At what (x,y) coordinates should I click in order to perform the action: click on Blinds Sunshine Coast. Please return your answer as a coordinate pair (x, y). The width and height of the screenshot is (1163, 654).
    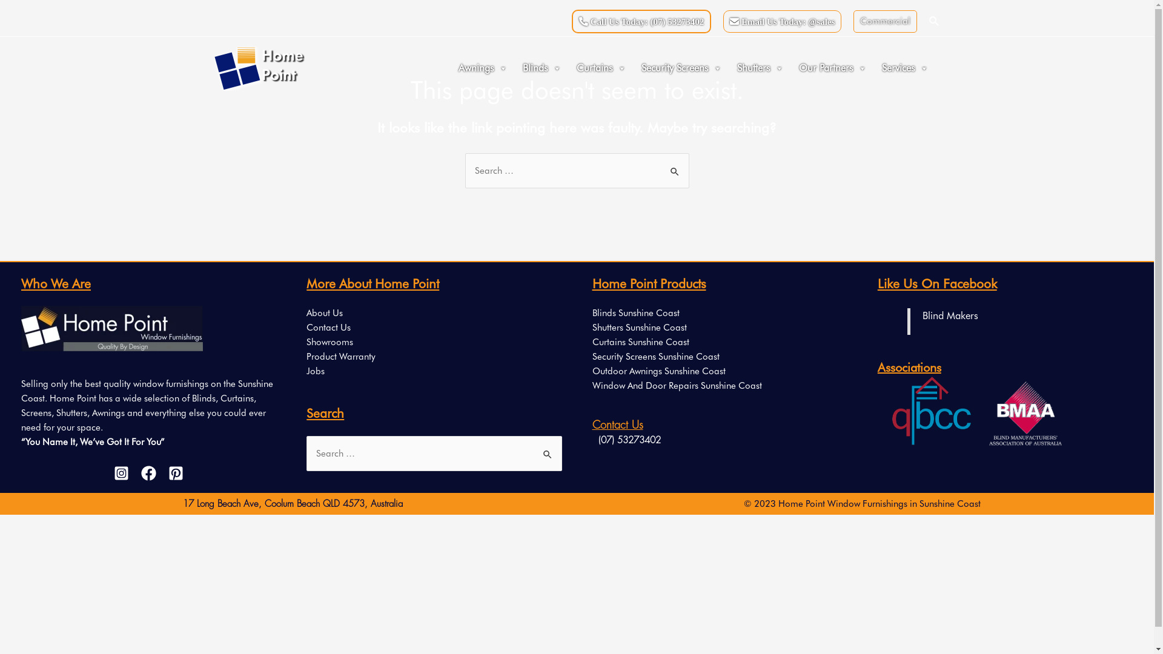
    Looking at the image, I should click on (636, 313).